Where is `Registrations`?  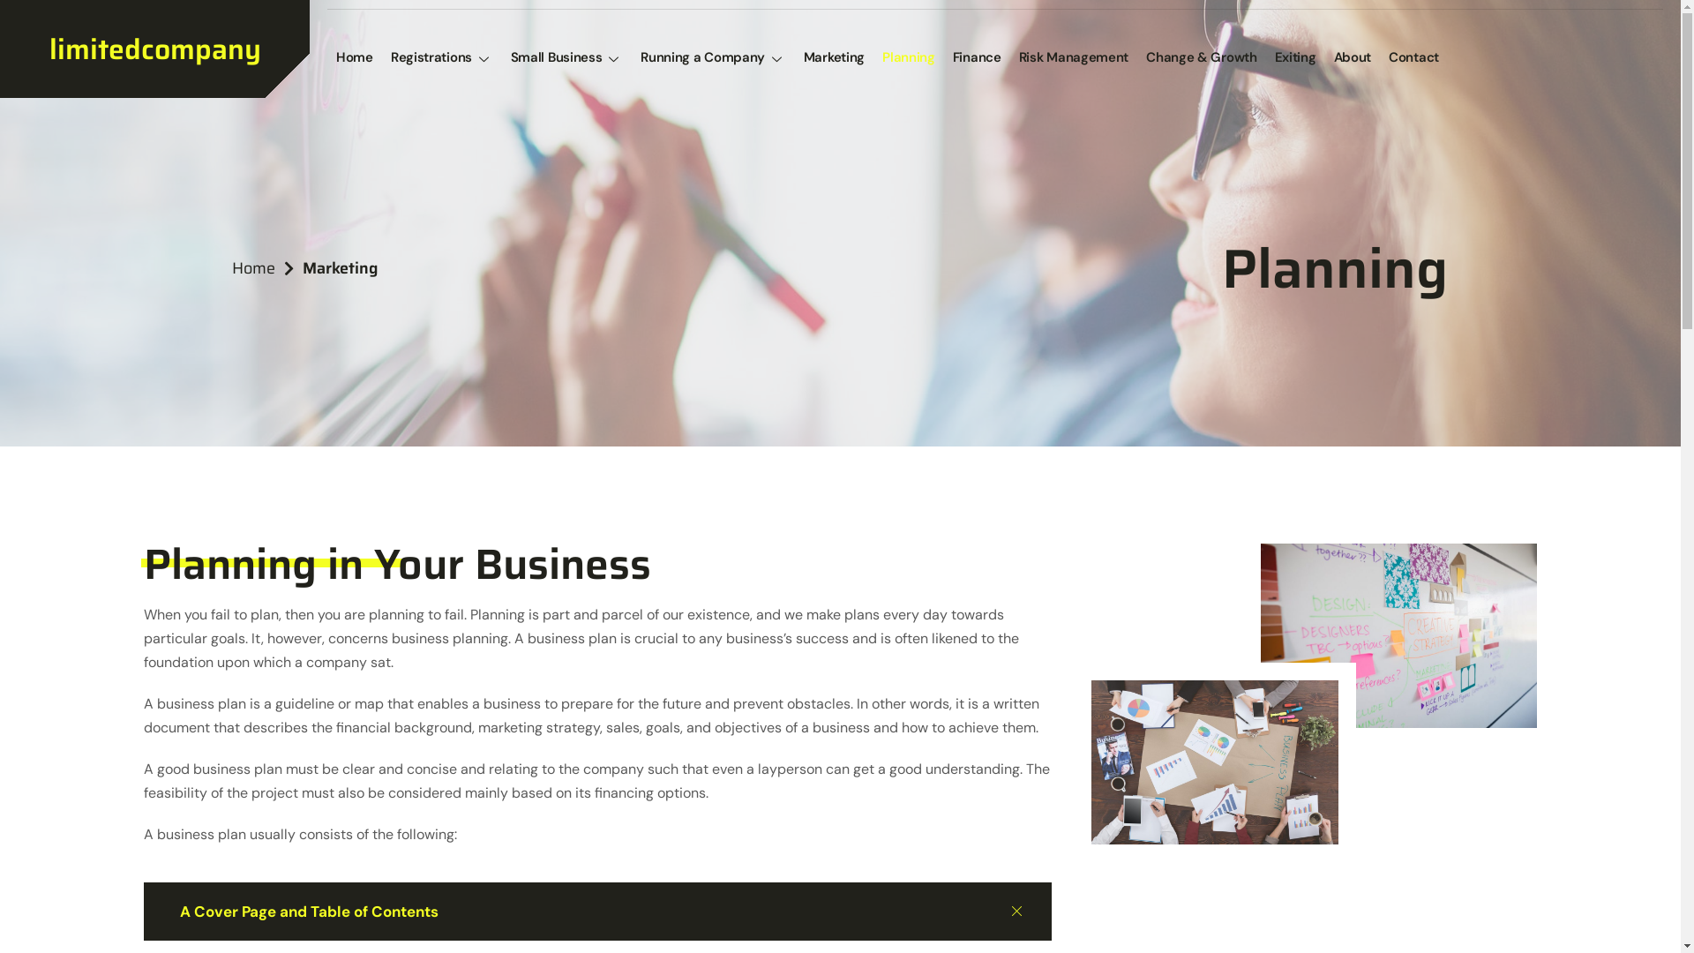 Registrations is located at coordinates (442, 58).